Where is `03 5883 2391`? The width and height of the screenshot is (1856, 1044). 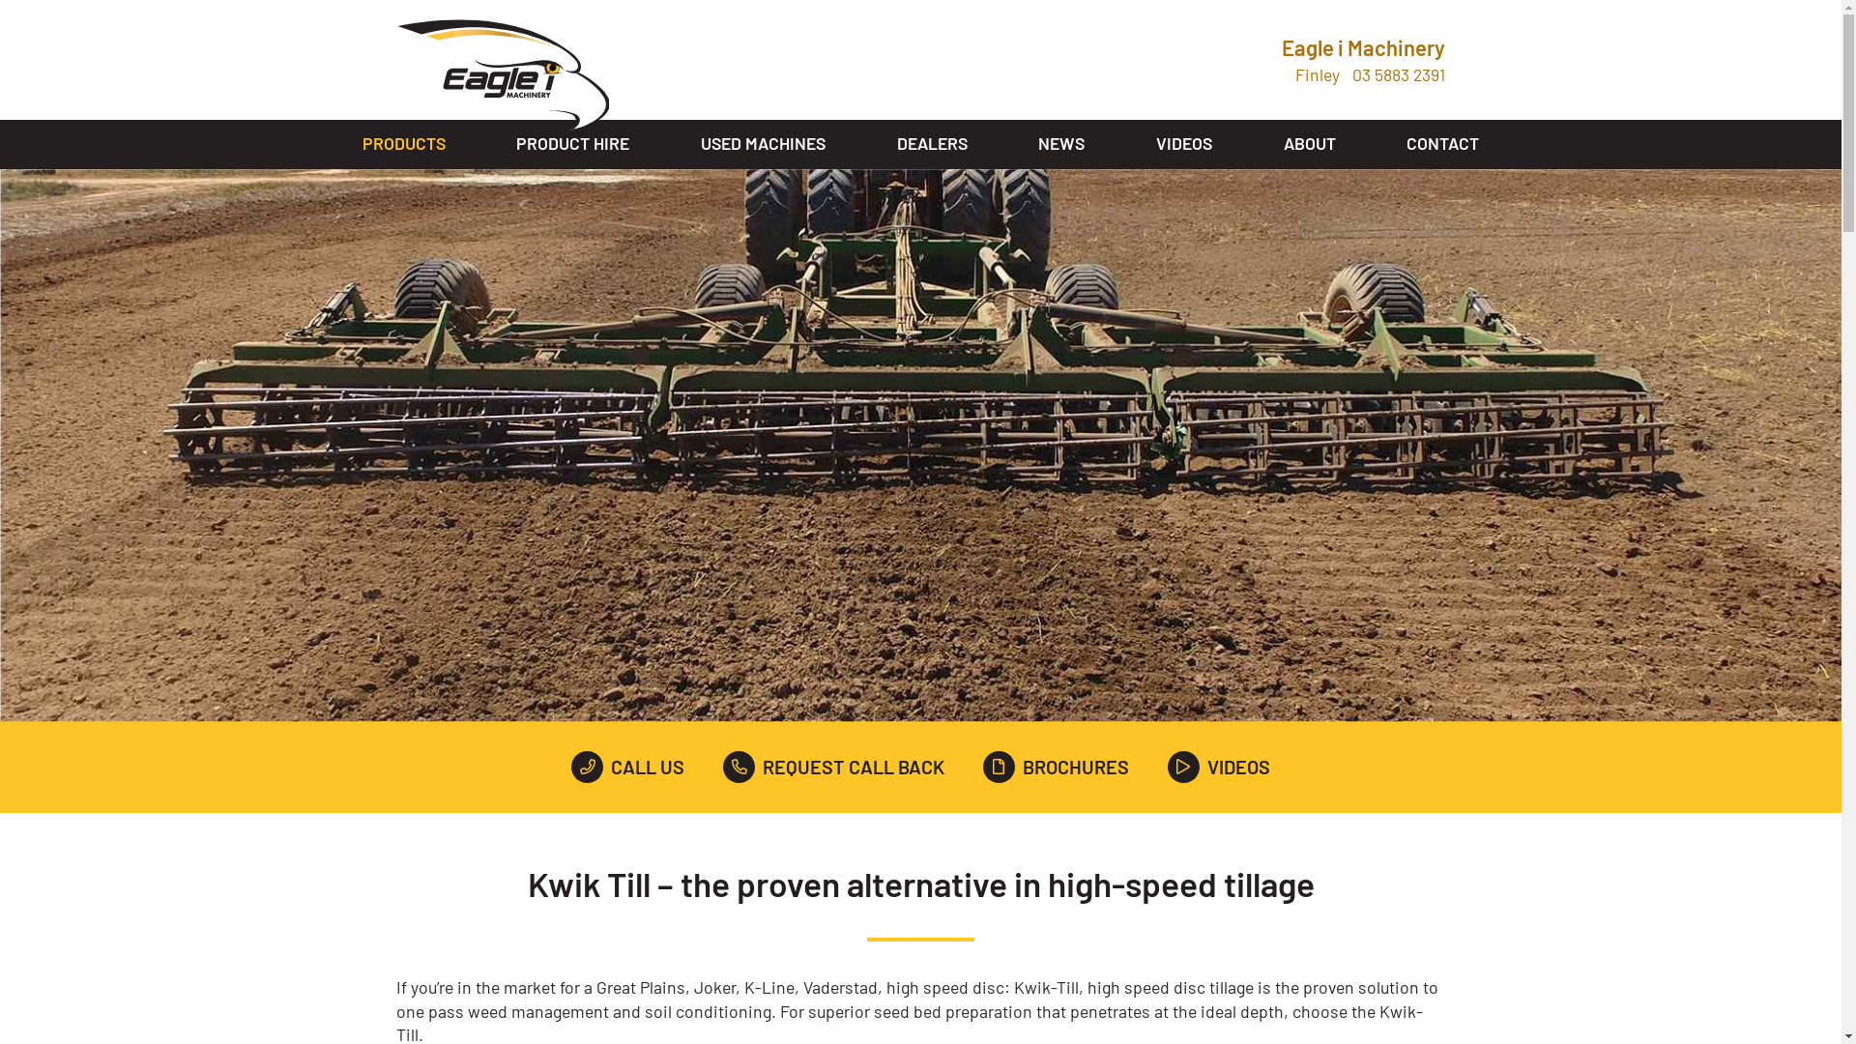 03 5883 2391 is located at coordinates (1399, 75).